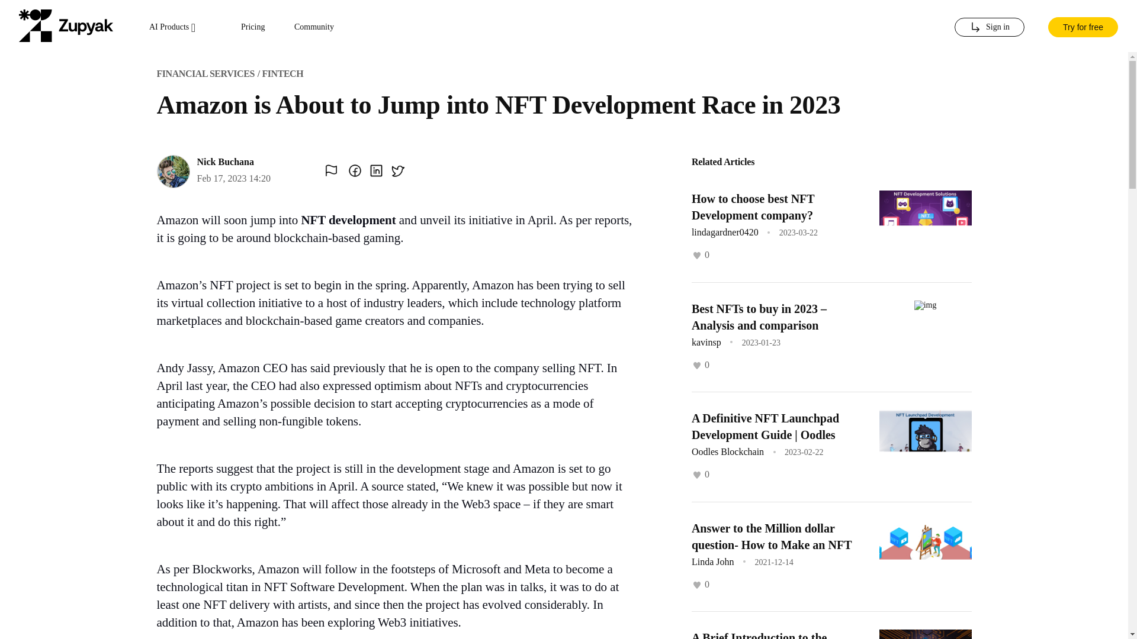 This screenshot has width=1137, height=639. I want to click on Try for free, so click(1083, 26).